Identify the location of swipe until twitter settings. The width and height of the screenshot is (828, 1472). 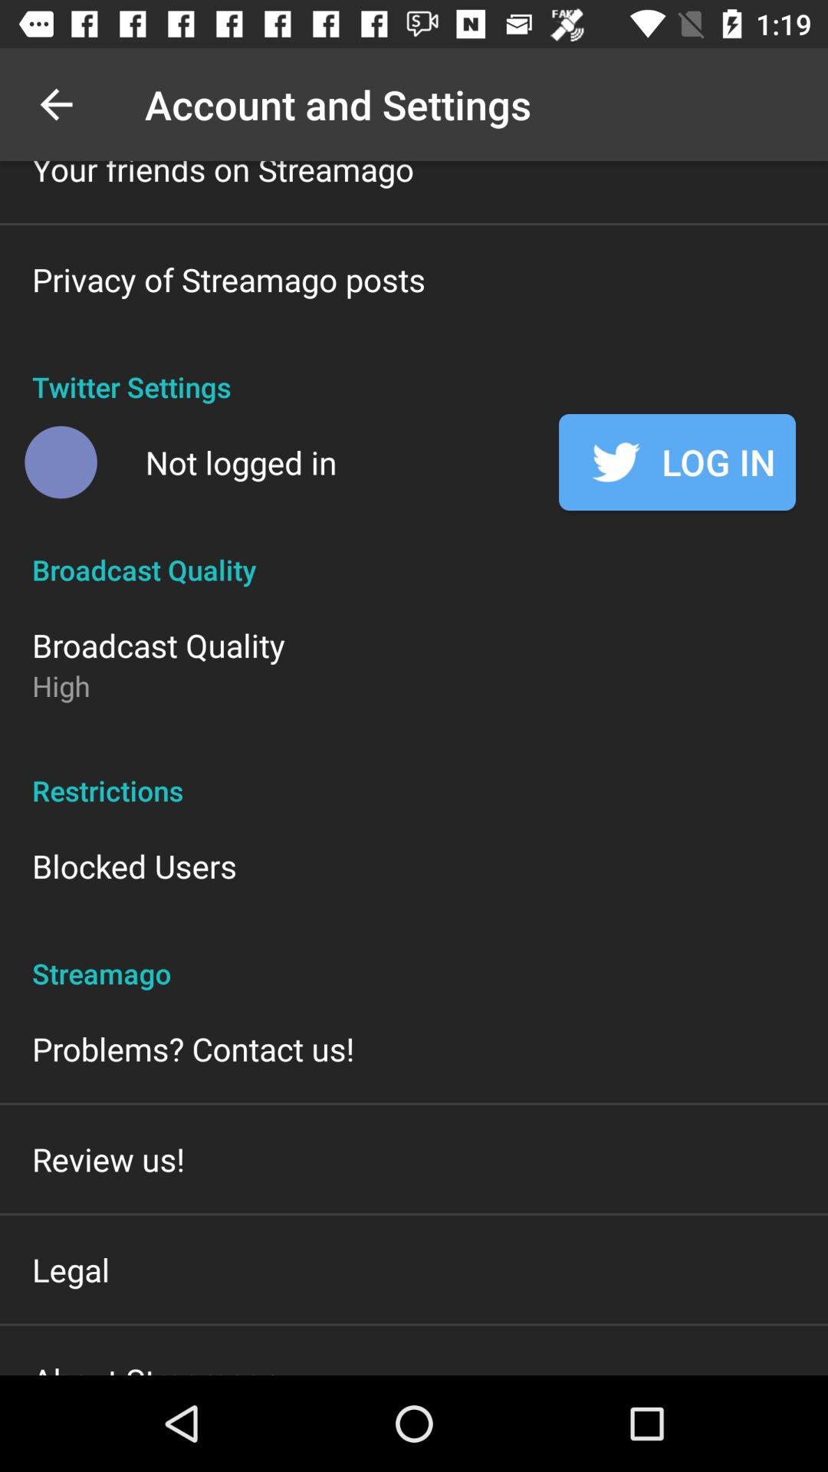
(414, 371).